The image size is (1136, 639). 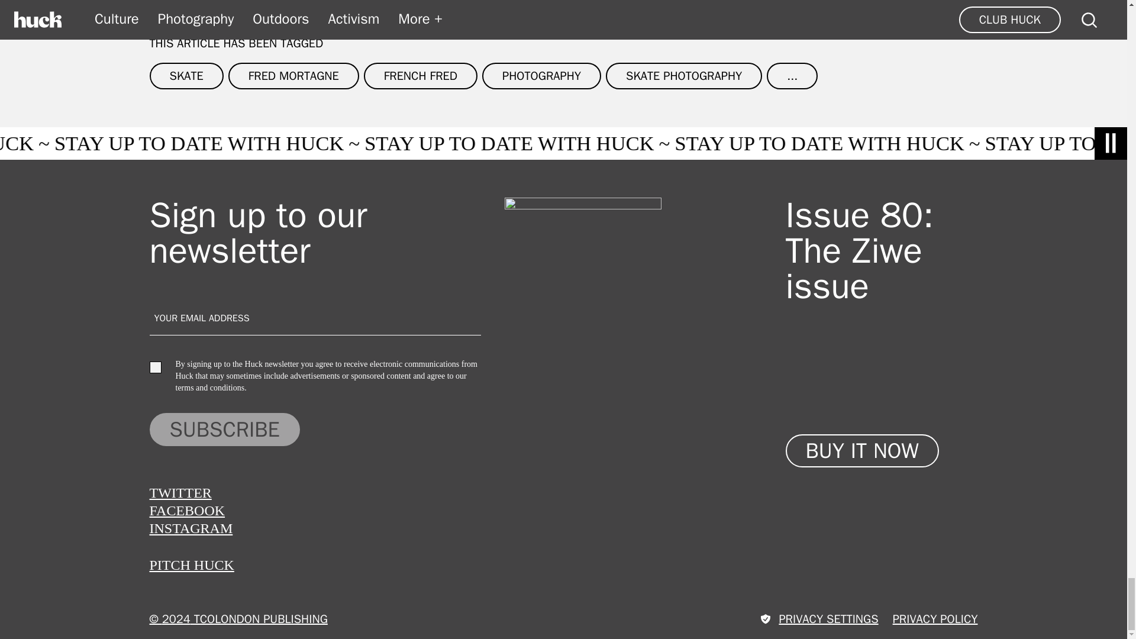 What do you see at coordinates (863, 451) in the screenshot?
I see `BUY IT NOW` at bounding box center [863, 451].